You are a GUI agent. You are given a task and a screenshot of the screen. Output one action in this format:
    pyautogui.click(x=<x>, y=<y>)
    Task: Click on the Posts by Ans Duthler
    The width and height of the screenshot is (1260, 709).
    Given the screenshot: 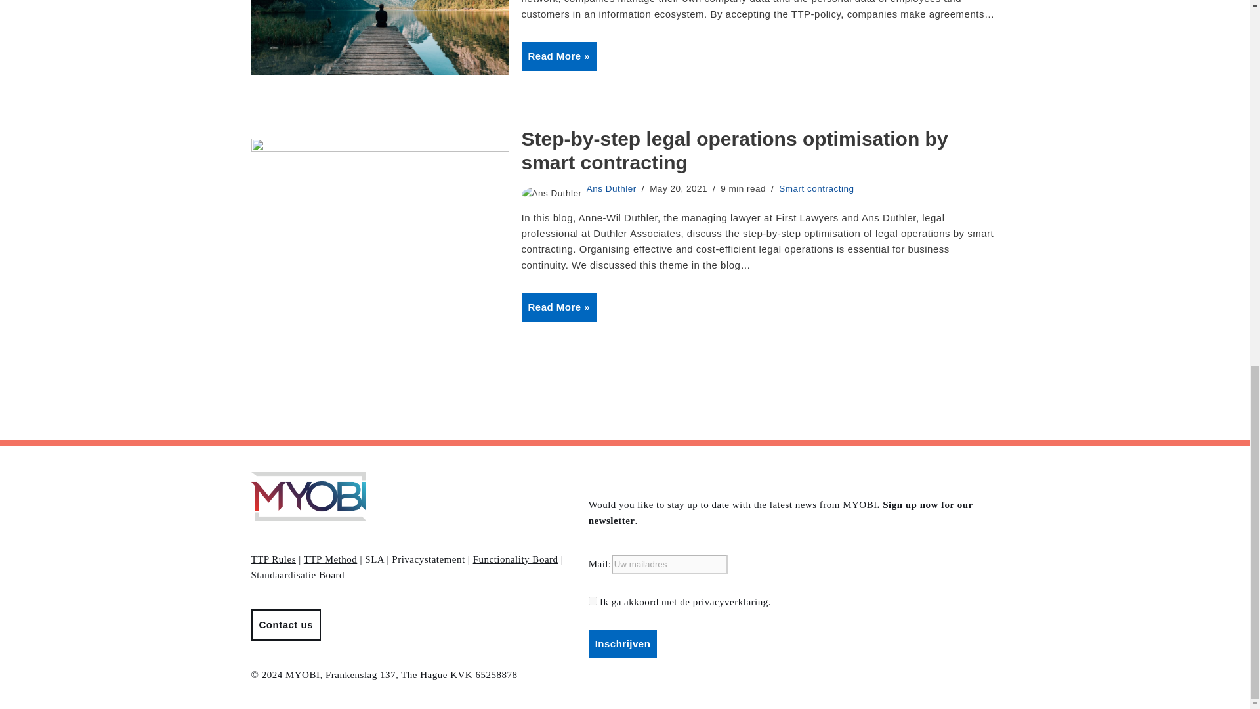 What is the action you would take?
    pyautogui.click(x=612, y=188)
    